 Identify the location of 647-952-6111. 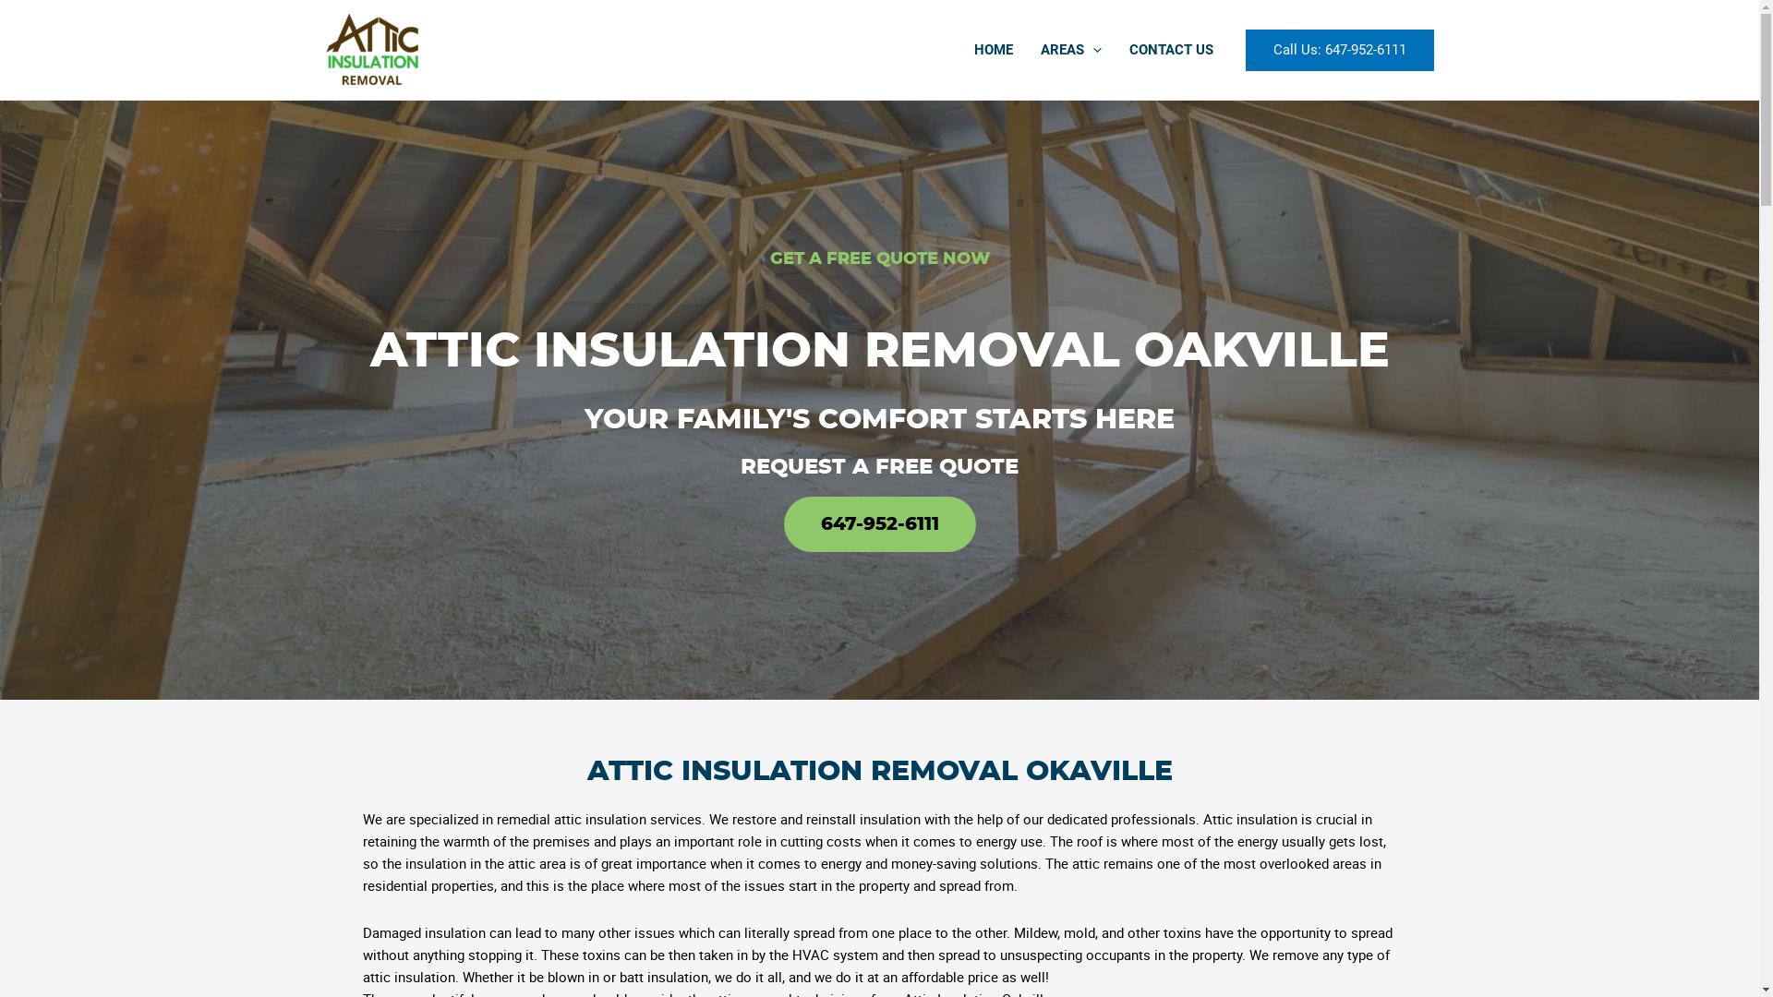
(879, 524).